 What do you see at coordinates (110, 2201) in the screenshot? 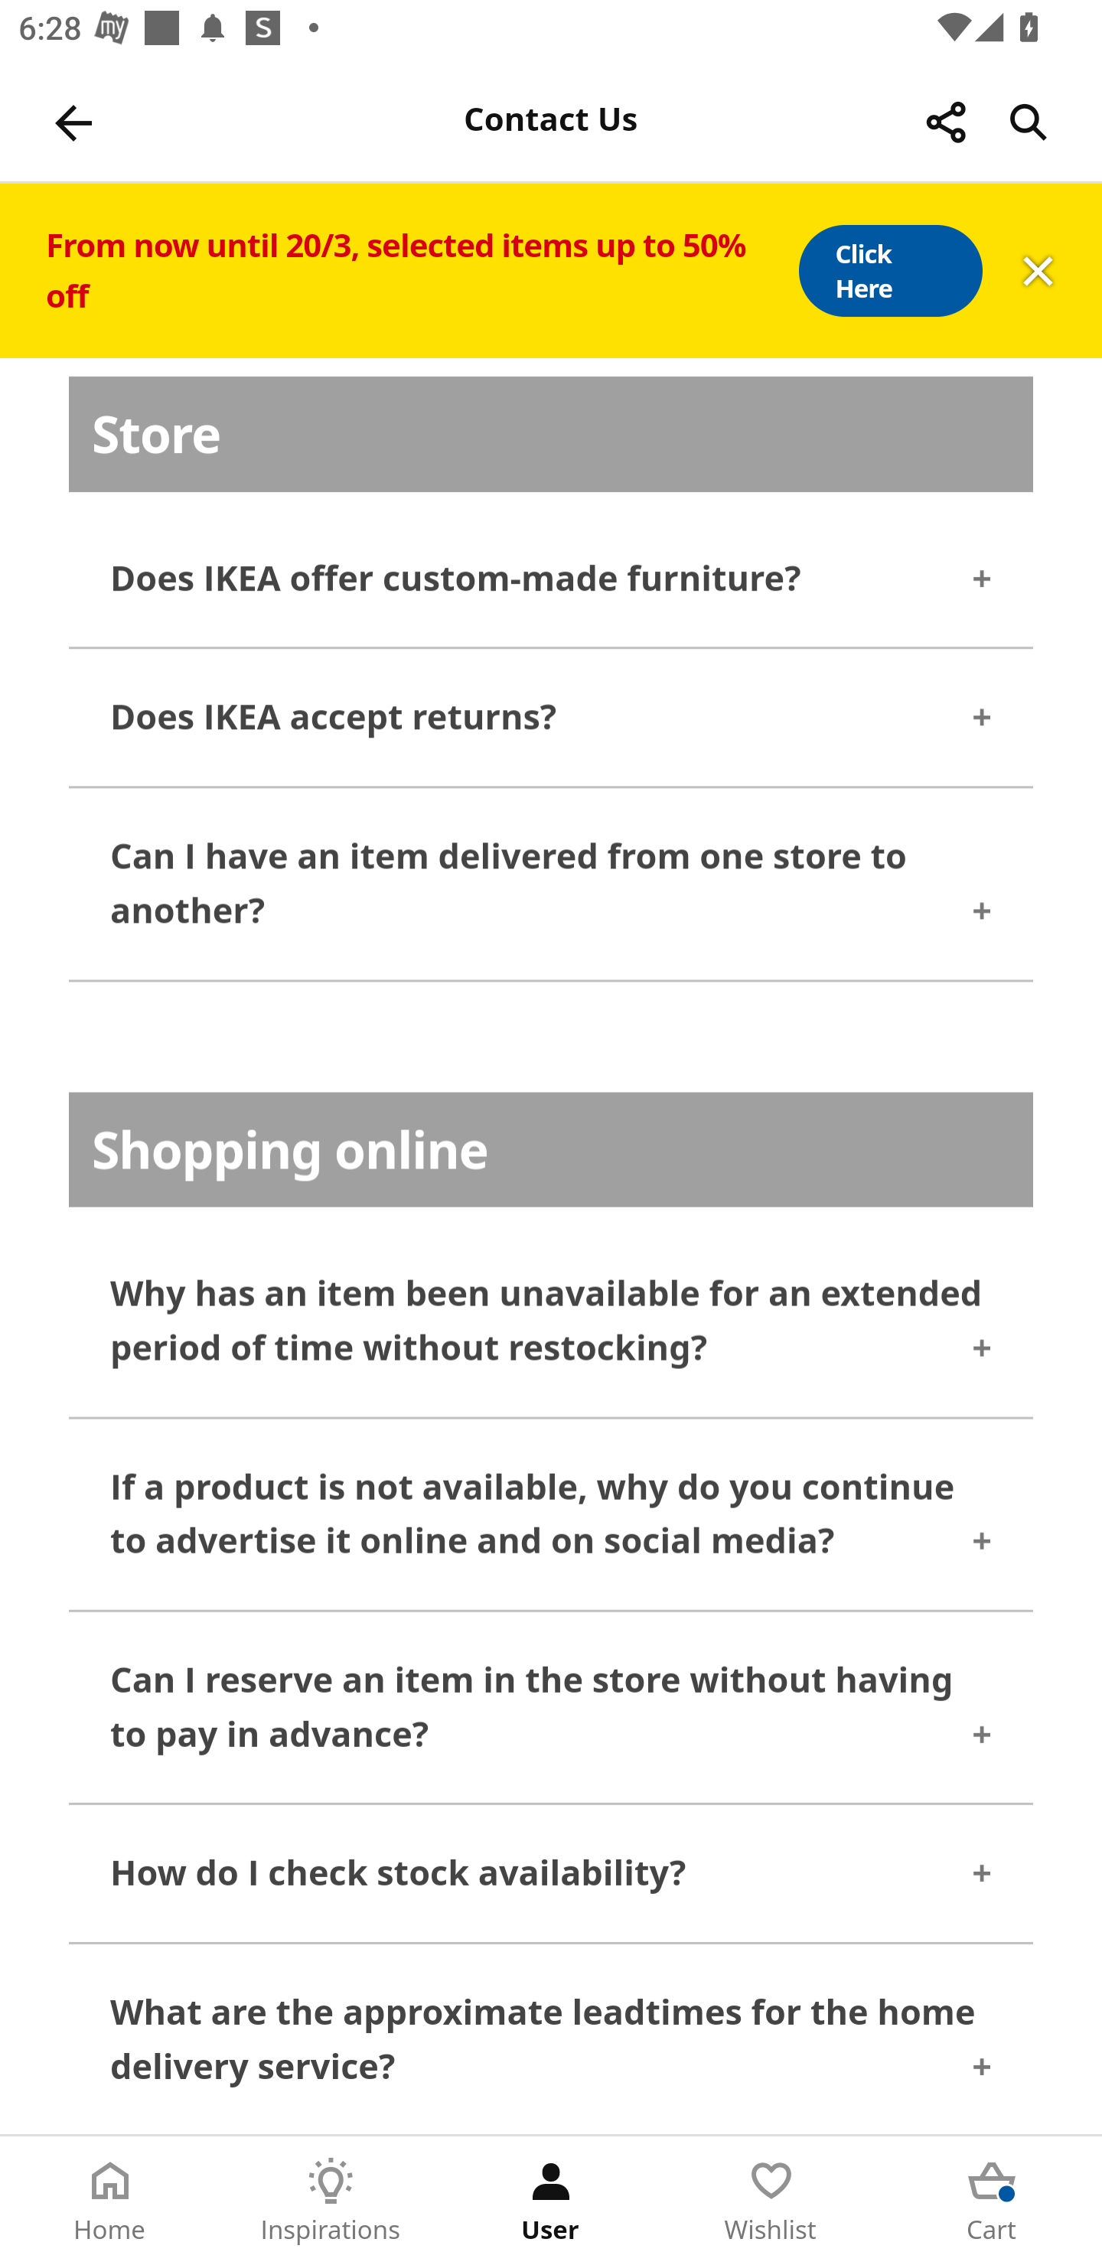
I see `Home
Tab 1 of 5` at bounding box center [110, 2201].